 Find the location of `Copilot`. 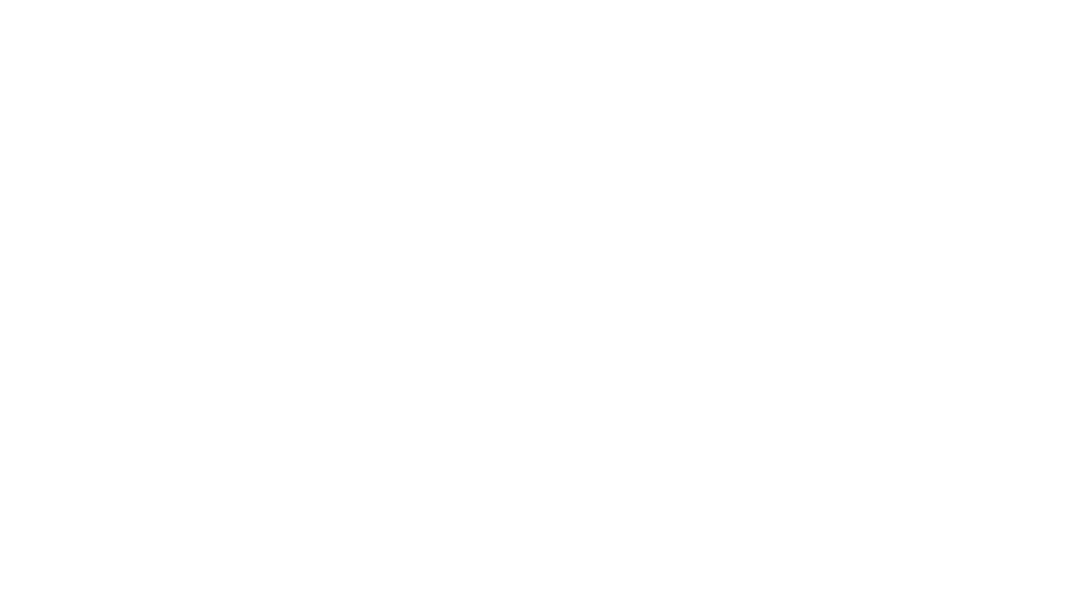

Copilot is located at coordinates (202, 15).